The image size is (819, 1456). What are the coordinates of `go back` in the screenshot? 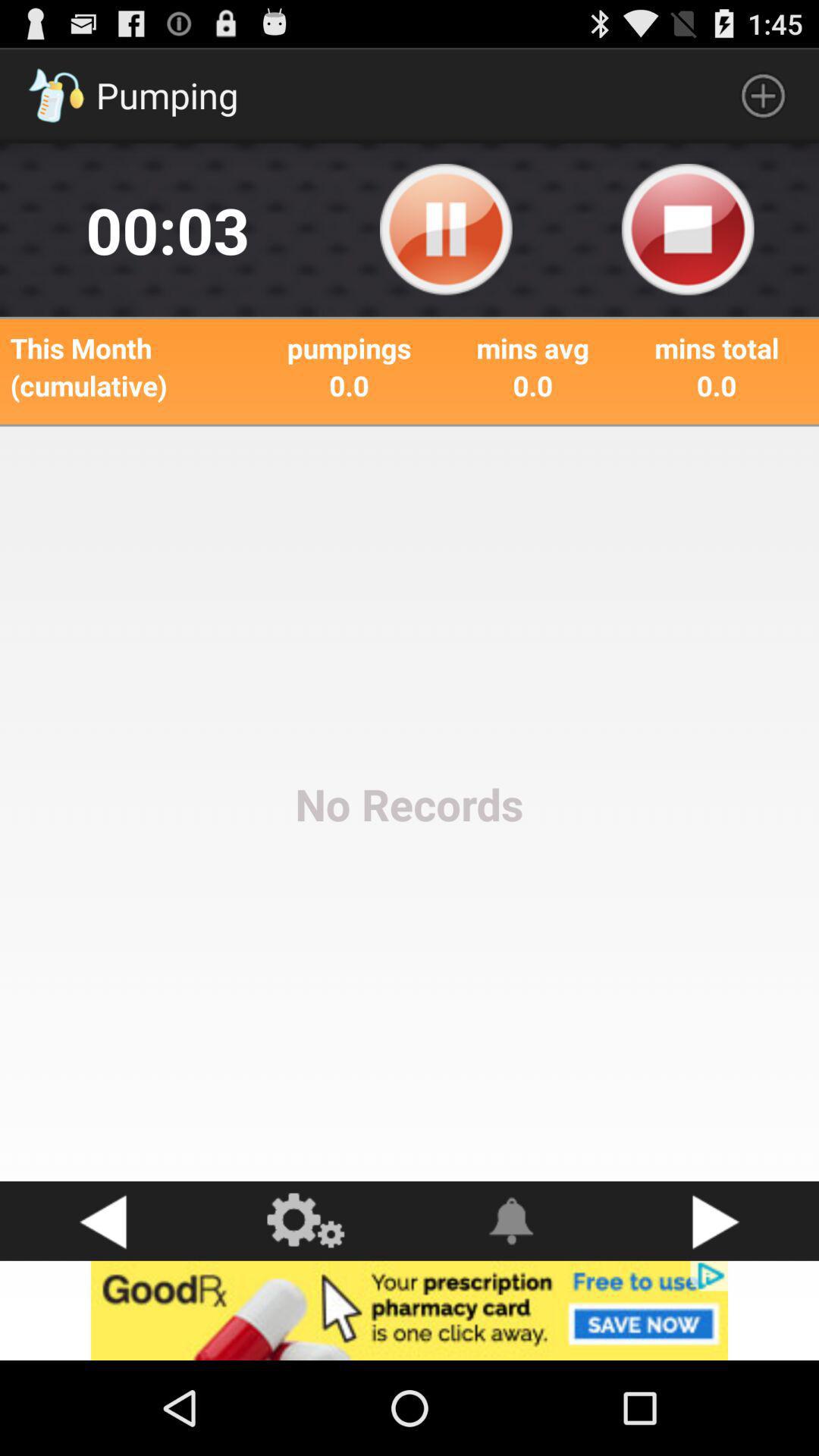 It's located at (102, 1221).